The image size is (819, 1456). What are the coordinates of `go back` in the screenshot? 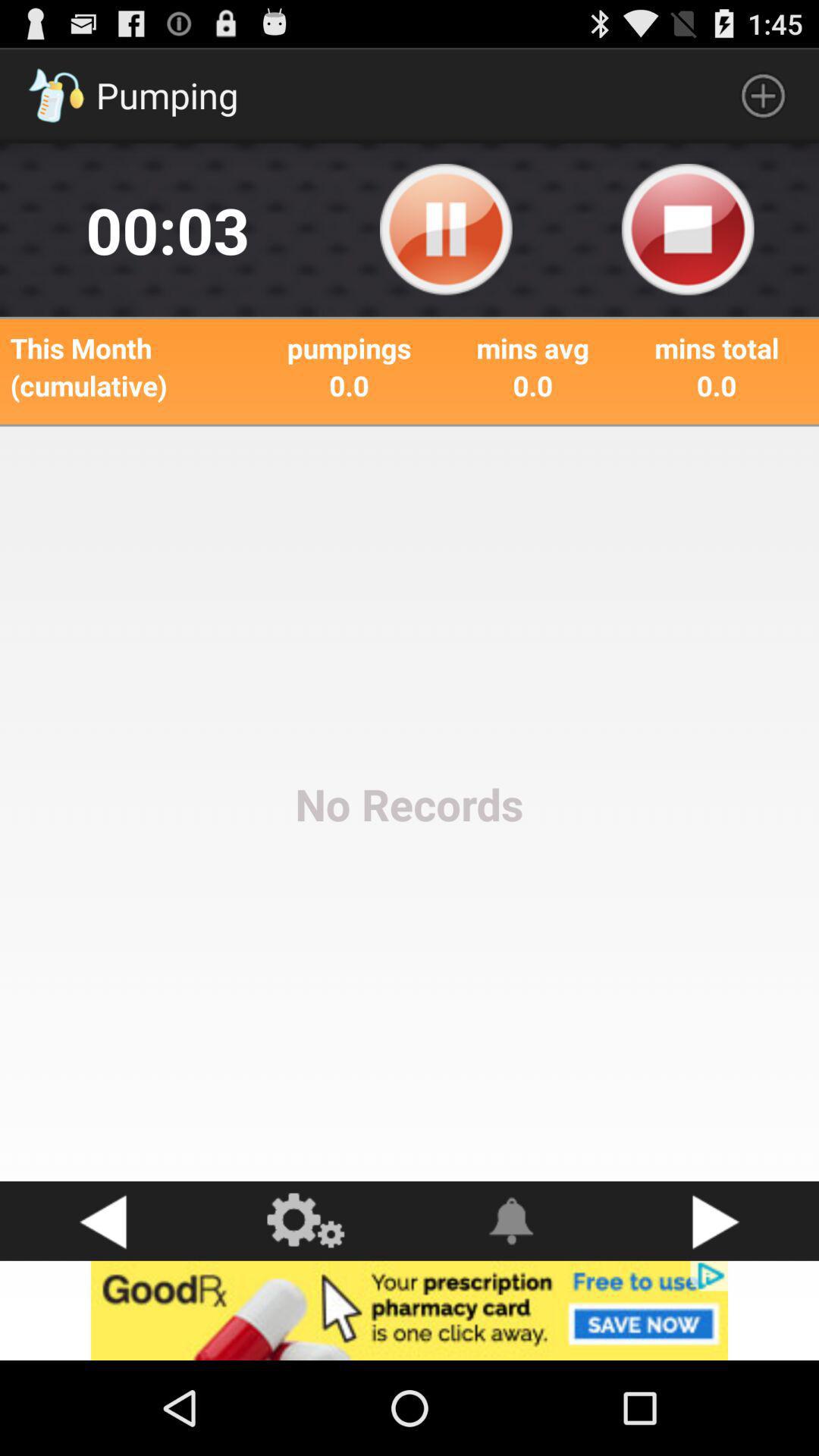 It's located at (102, 1221).